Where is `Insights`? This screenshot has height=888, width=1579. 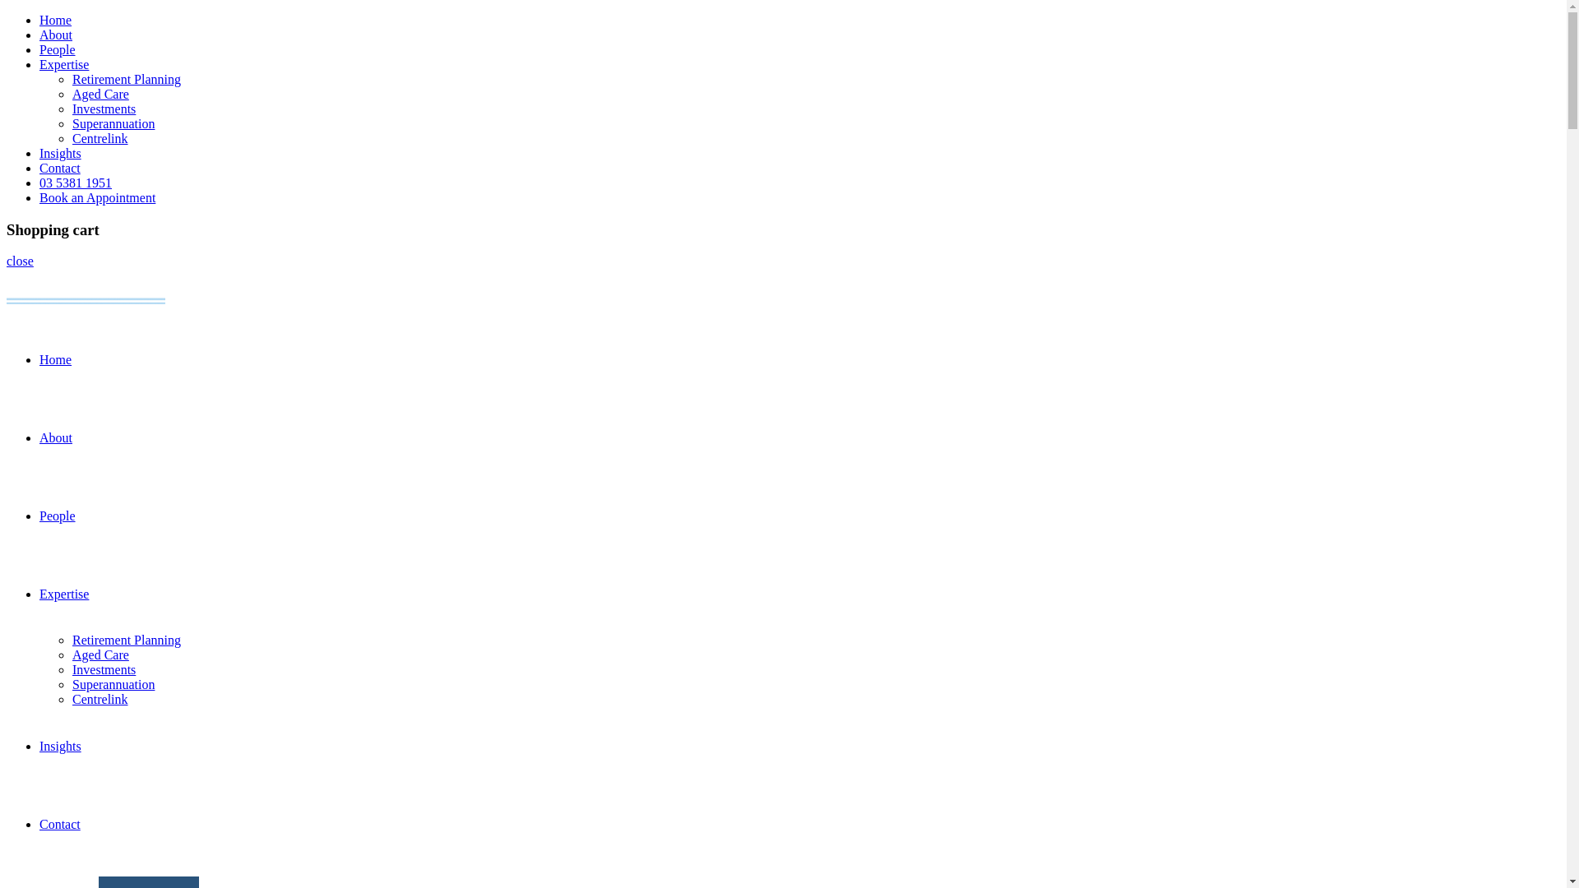
Insights is located at coordinates (61, 747).